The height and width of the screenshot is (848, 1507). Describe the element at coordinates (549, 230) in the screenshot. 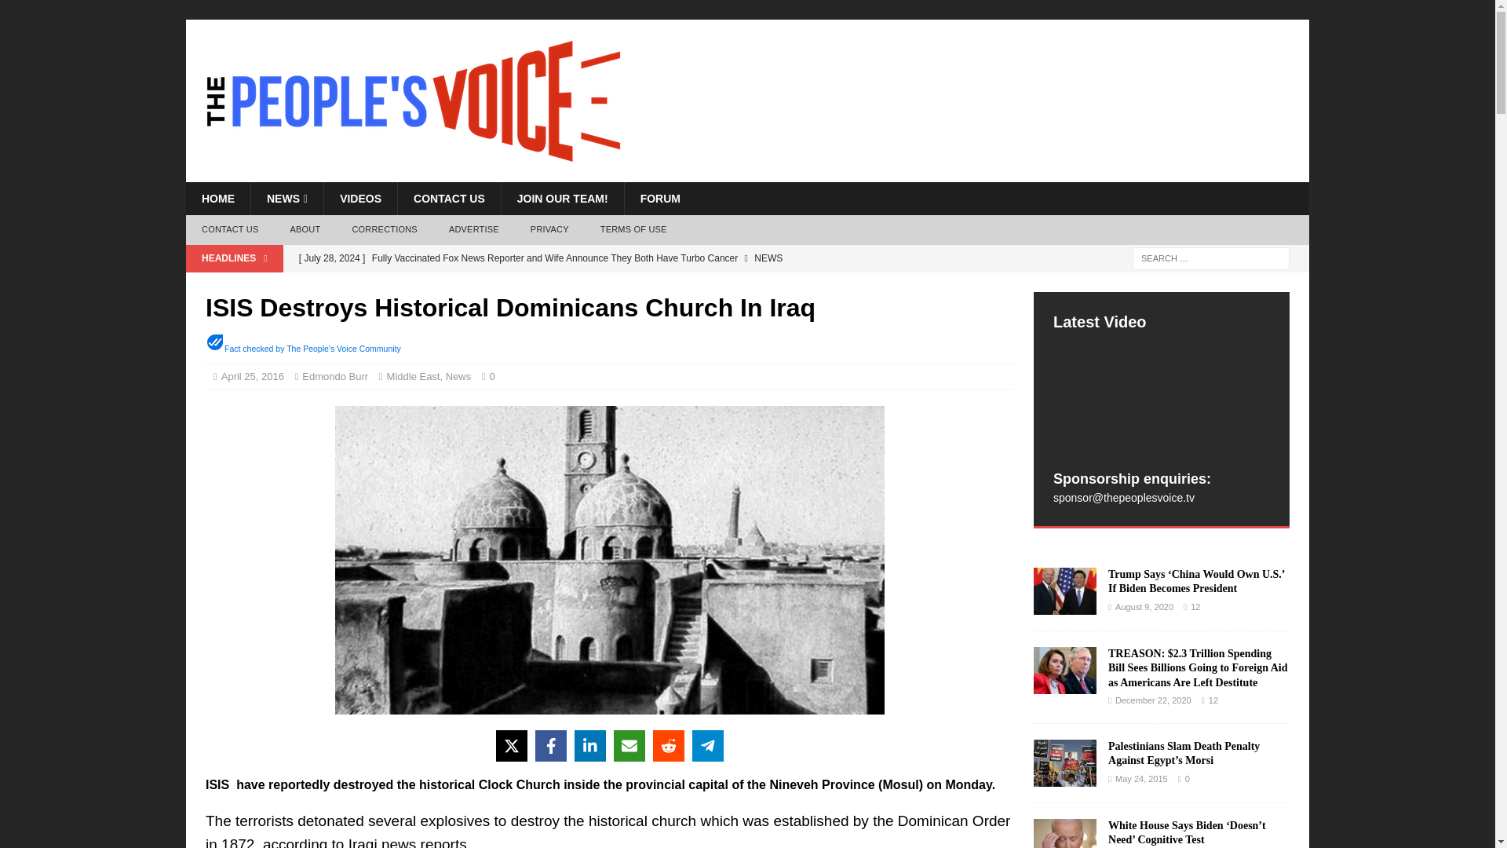

I see `PRIVACY` at that location.